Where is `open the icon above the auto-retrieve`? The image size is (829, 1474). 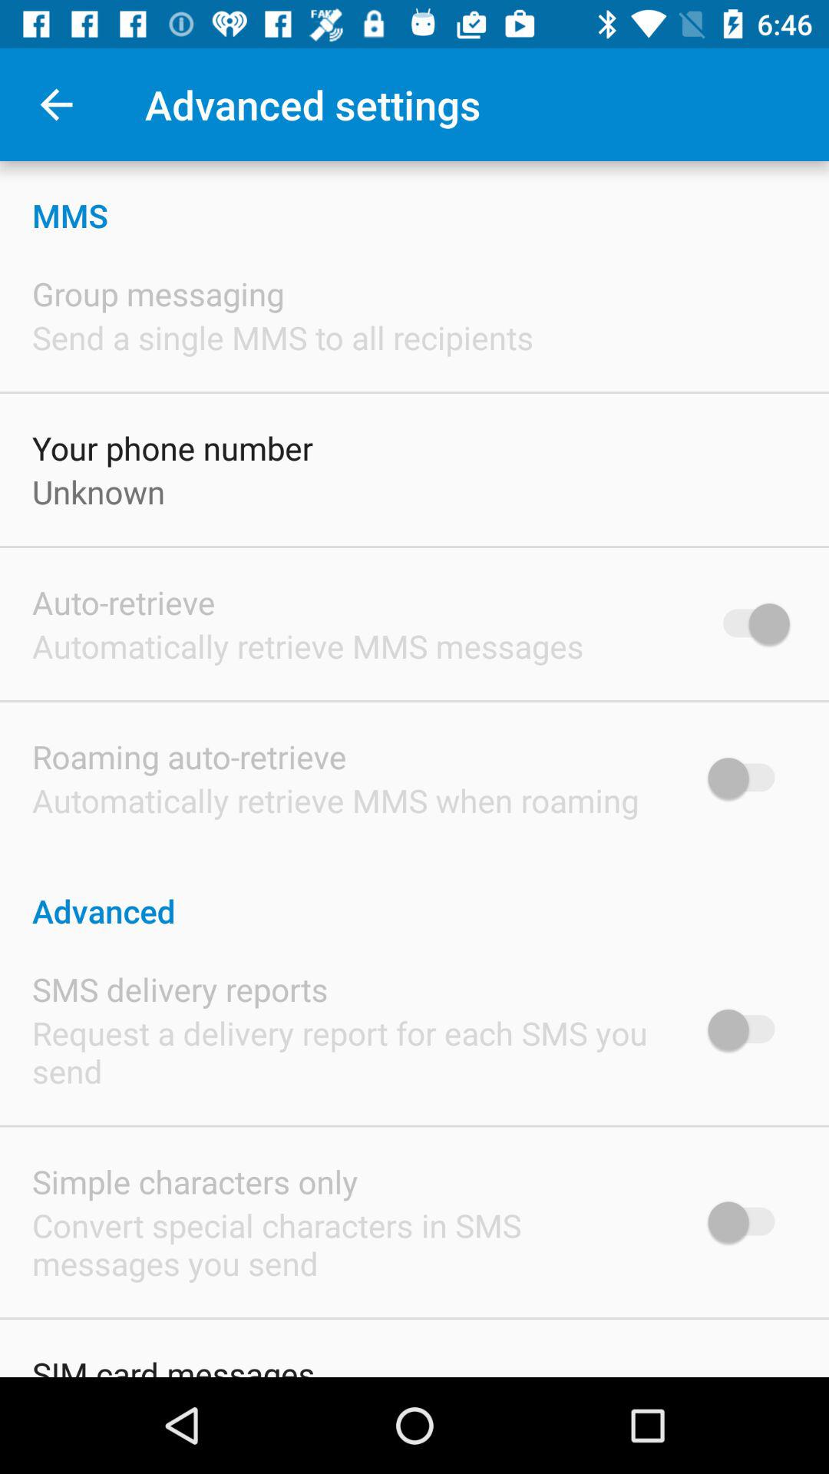 open the icon above the auto-retrieve is located at coordinates (98, 491).